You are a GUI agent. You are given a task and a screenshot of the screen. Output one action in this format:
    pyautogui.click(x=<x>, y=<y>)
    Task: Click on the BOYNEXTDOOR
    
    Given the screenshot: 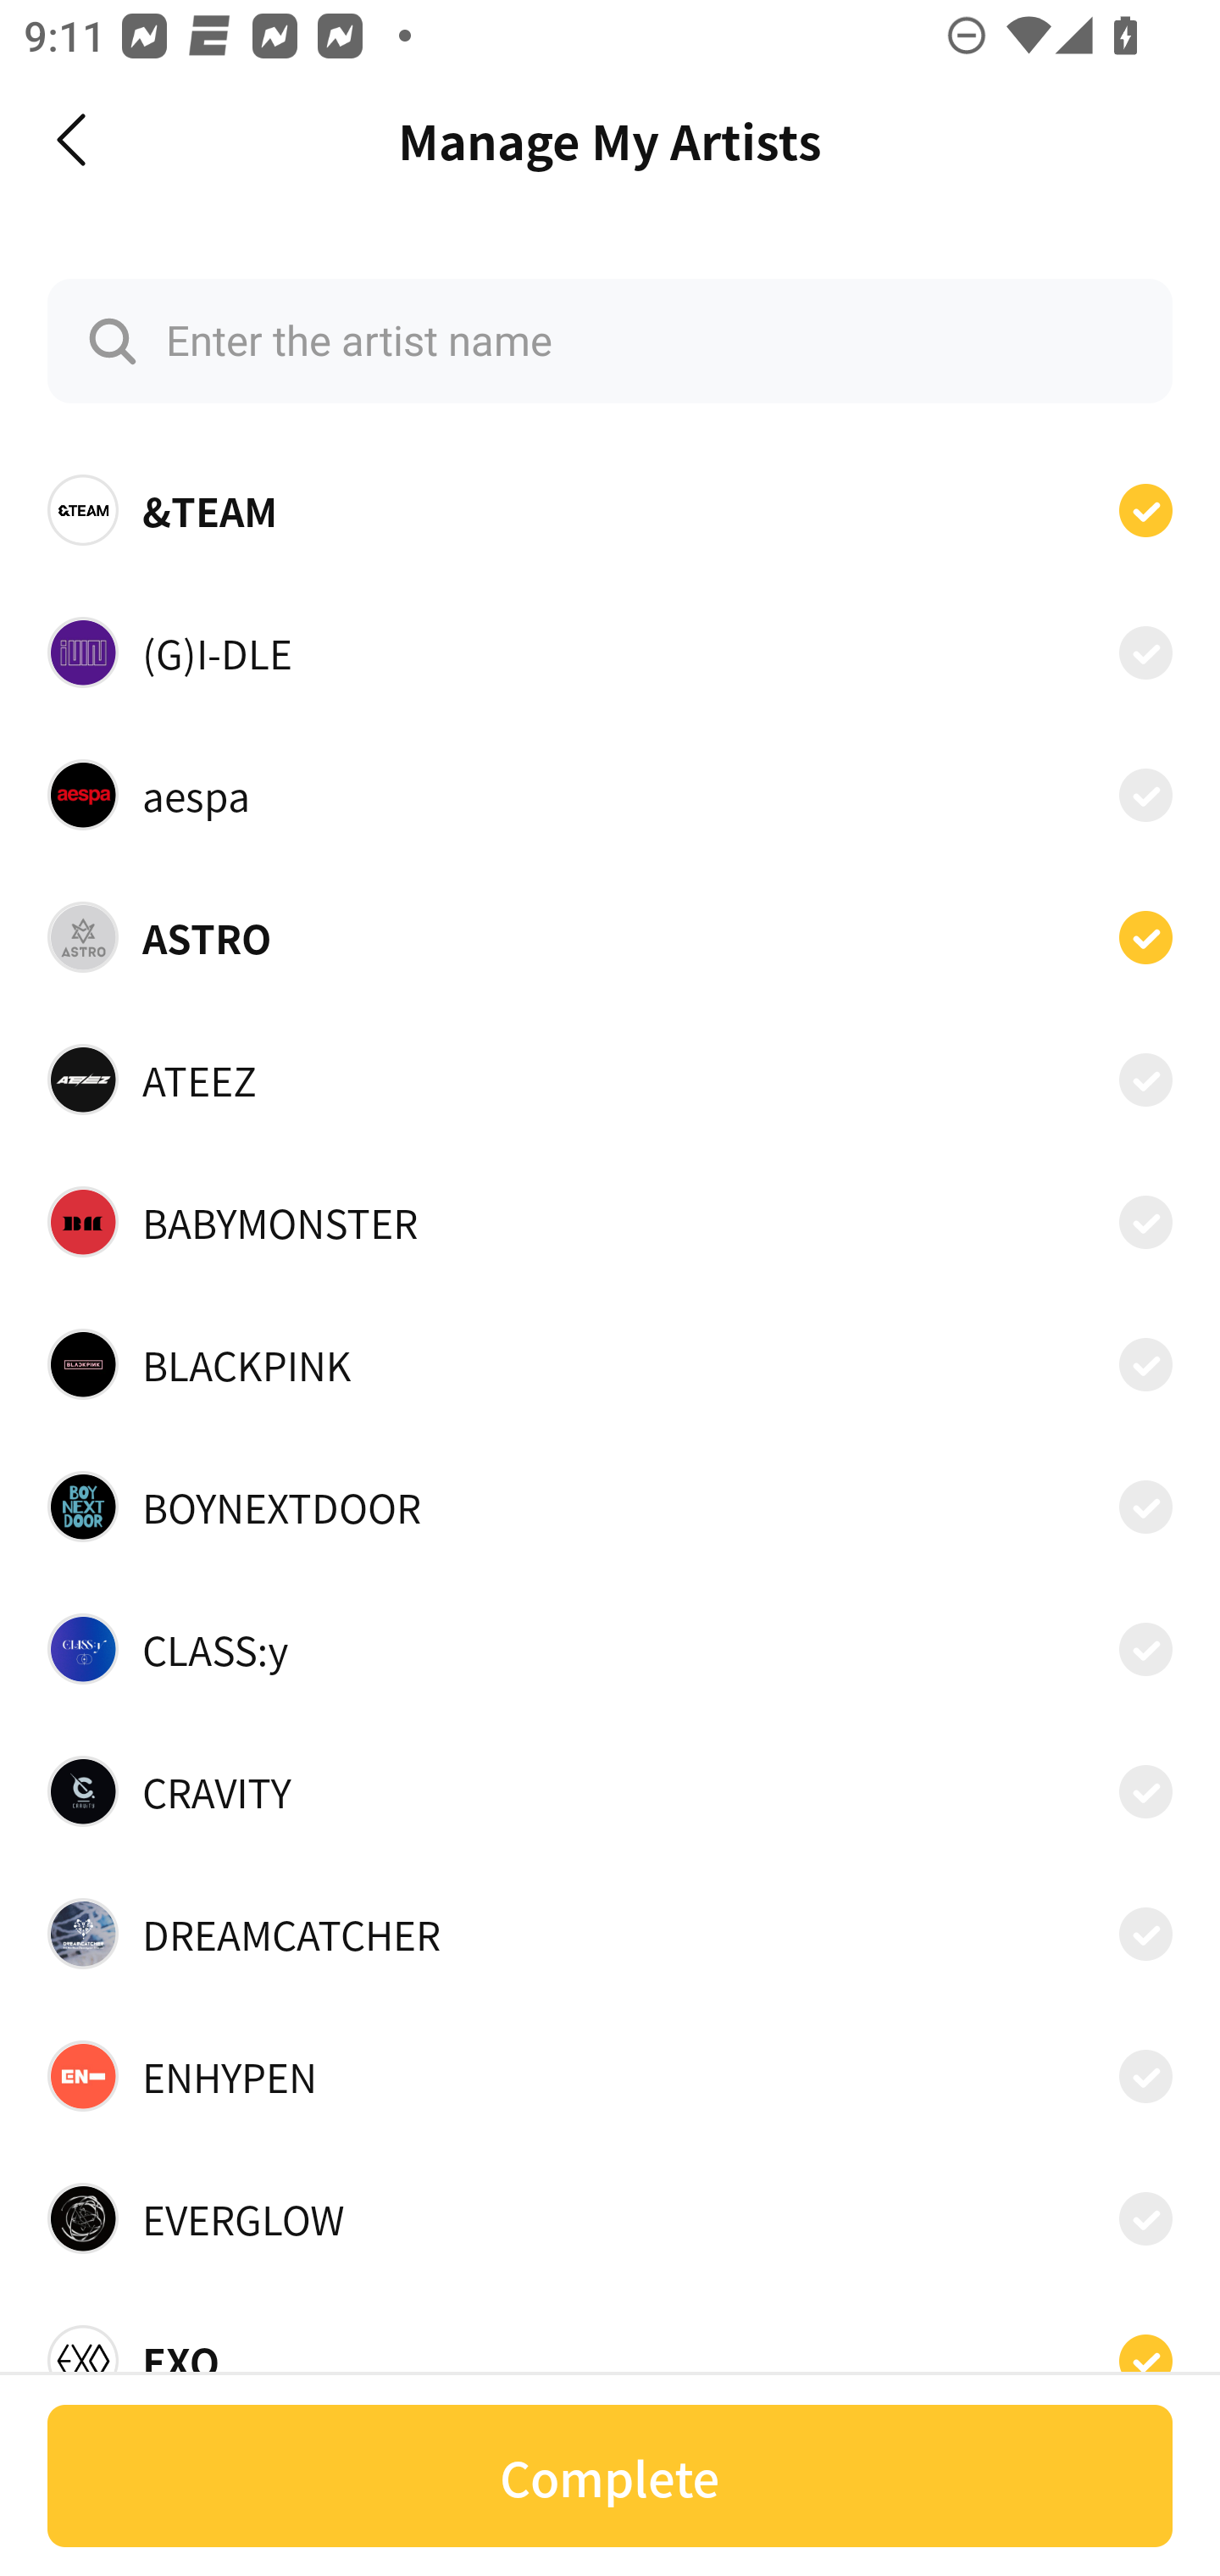 What is the action you would take?
    pyautogui.click(x=610, y=1507)
    